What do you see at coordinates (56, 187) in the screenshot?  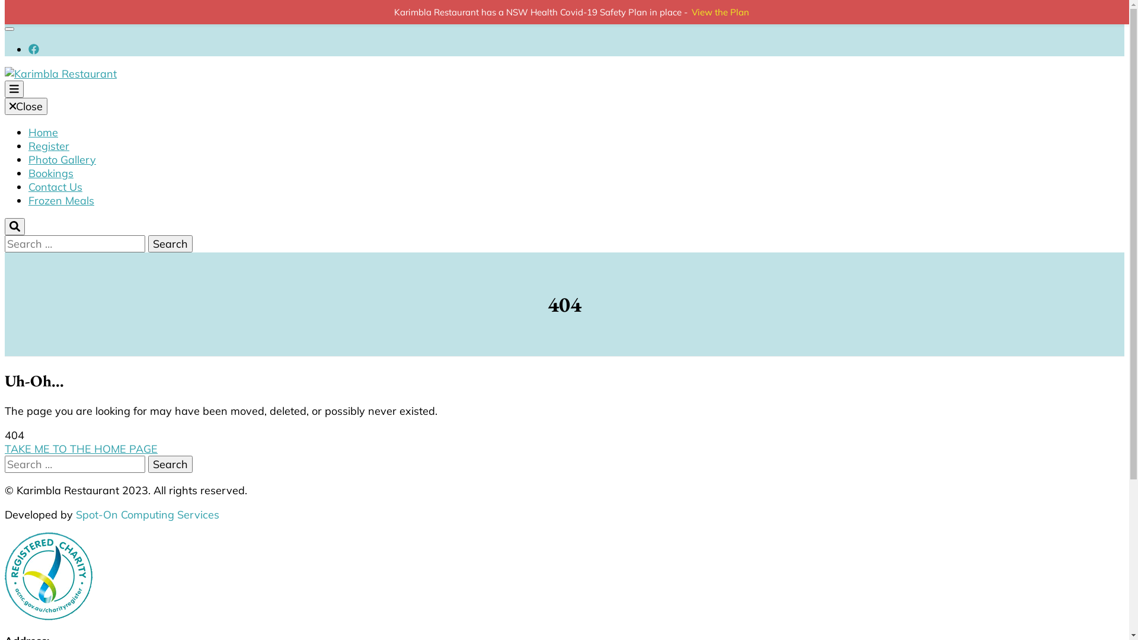 I see `Contact Us` at bounding box center [56, 187].